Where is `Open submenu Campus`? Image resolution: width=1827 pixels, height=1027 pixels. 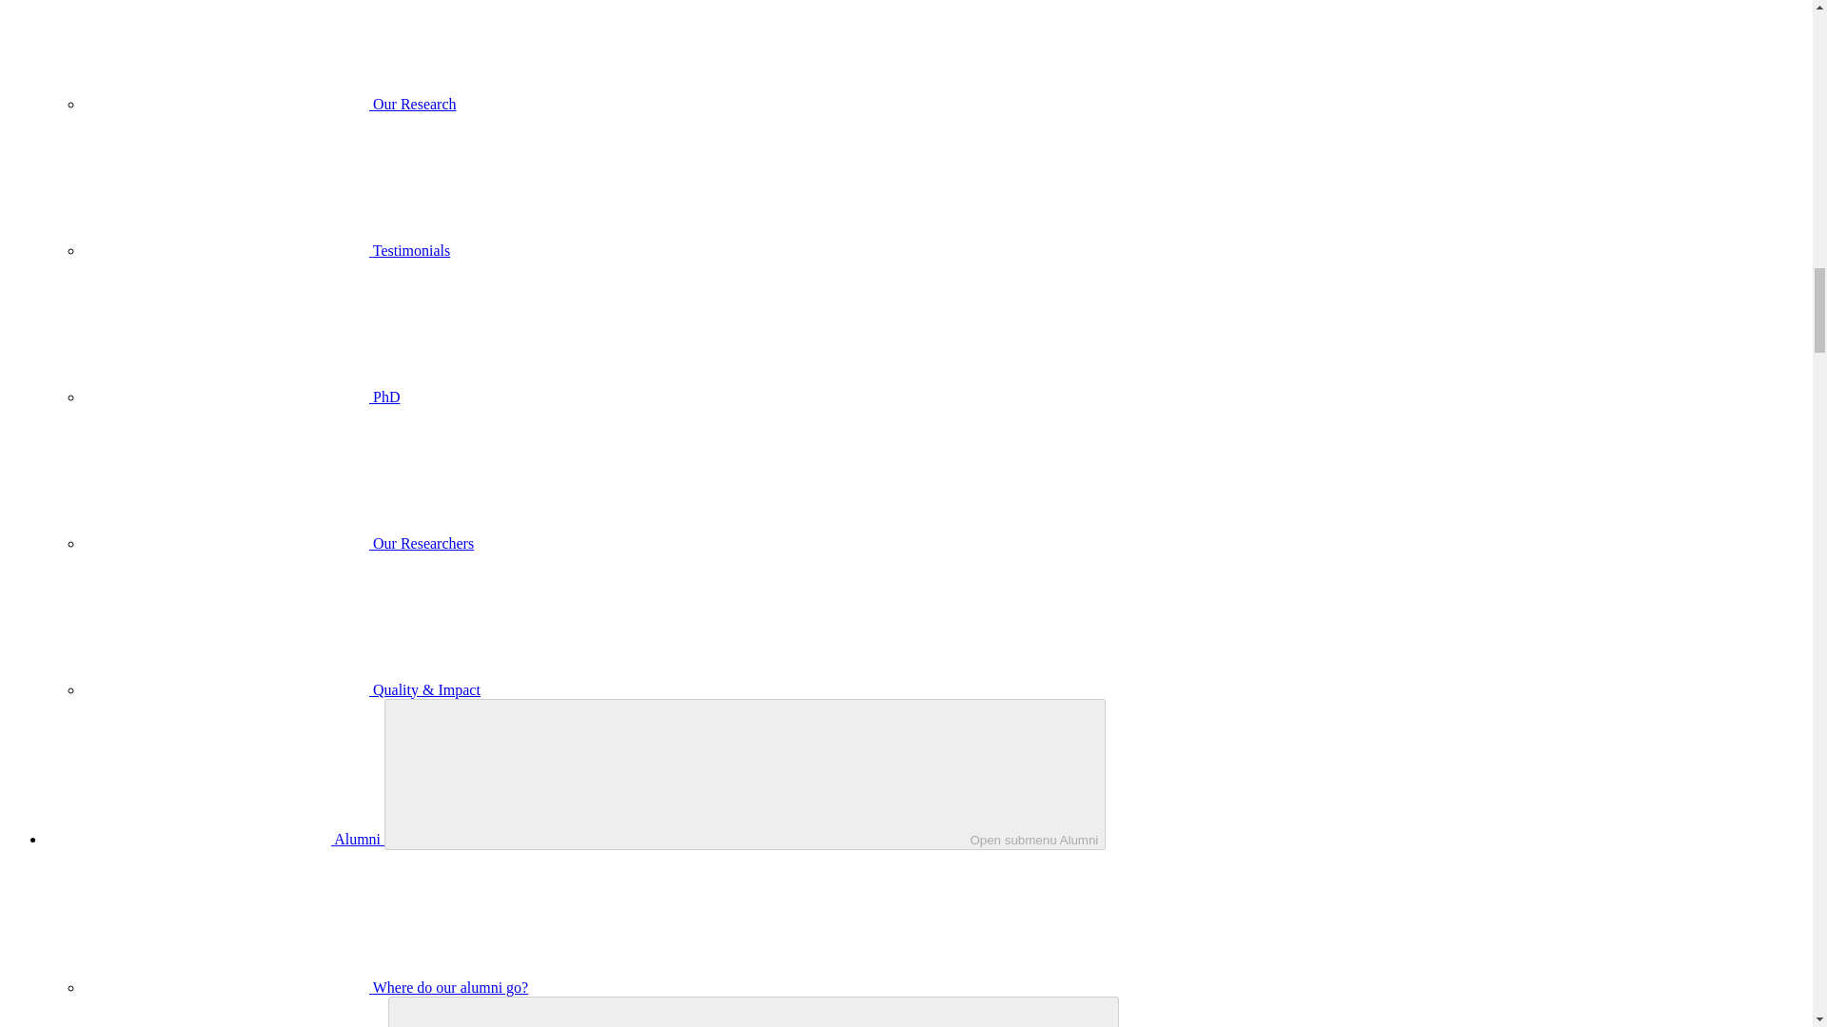
Open submenu Campus is located at coordinates (753, 1012).